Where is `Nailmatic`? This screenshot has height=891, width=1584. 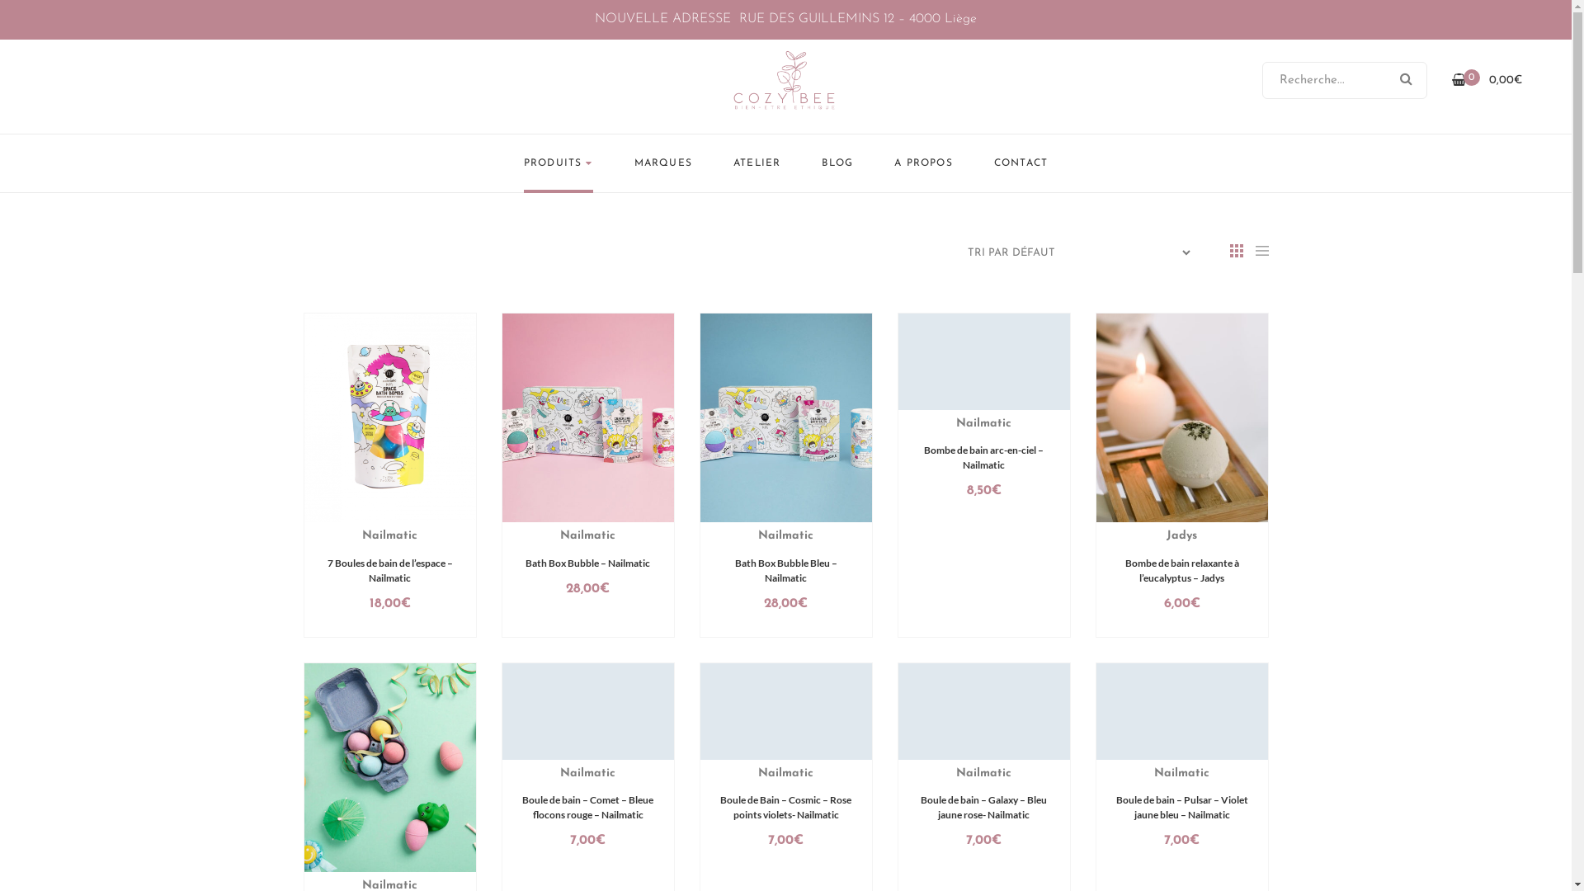
Nailmatic is located at coordinates (587, 774).